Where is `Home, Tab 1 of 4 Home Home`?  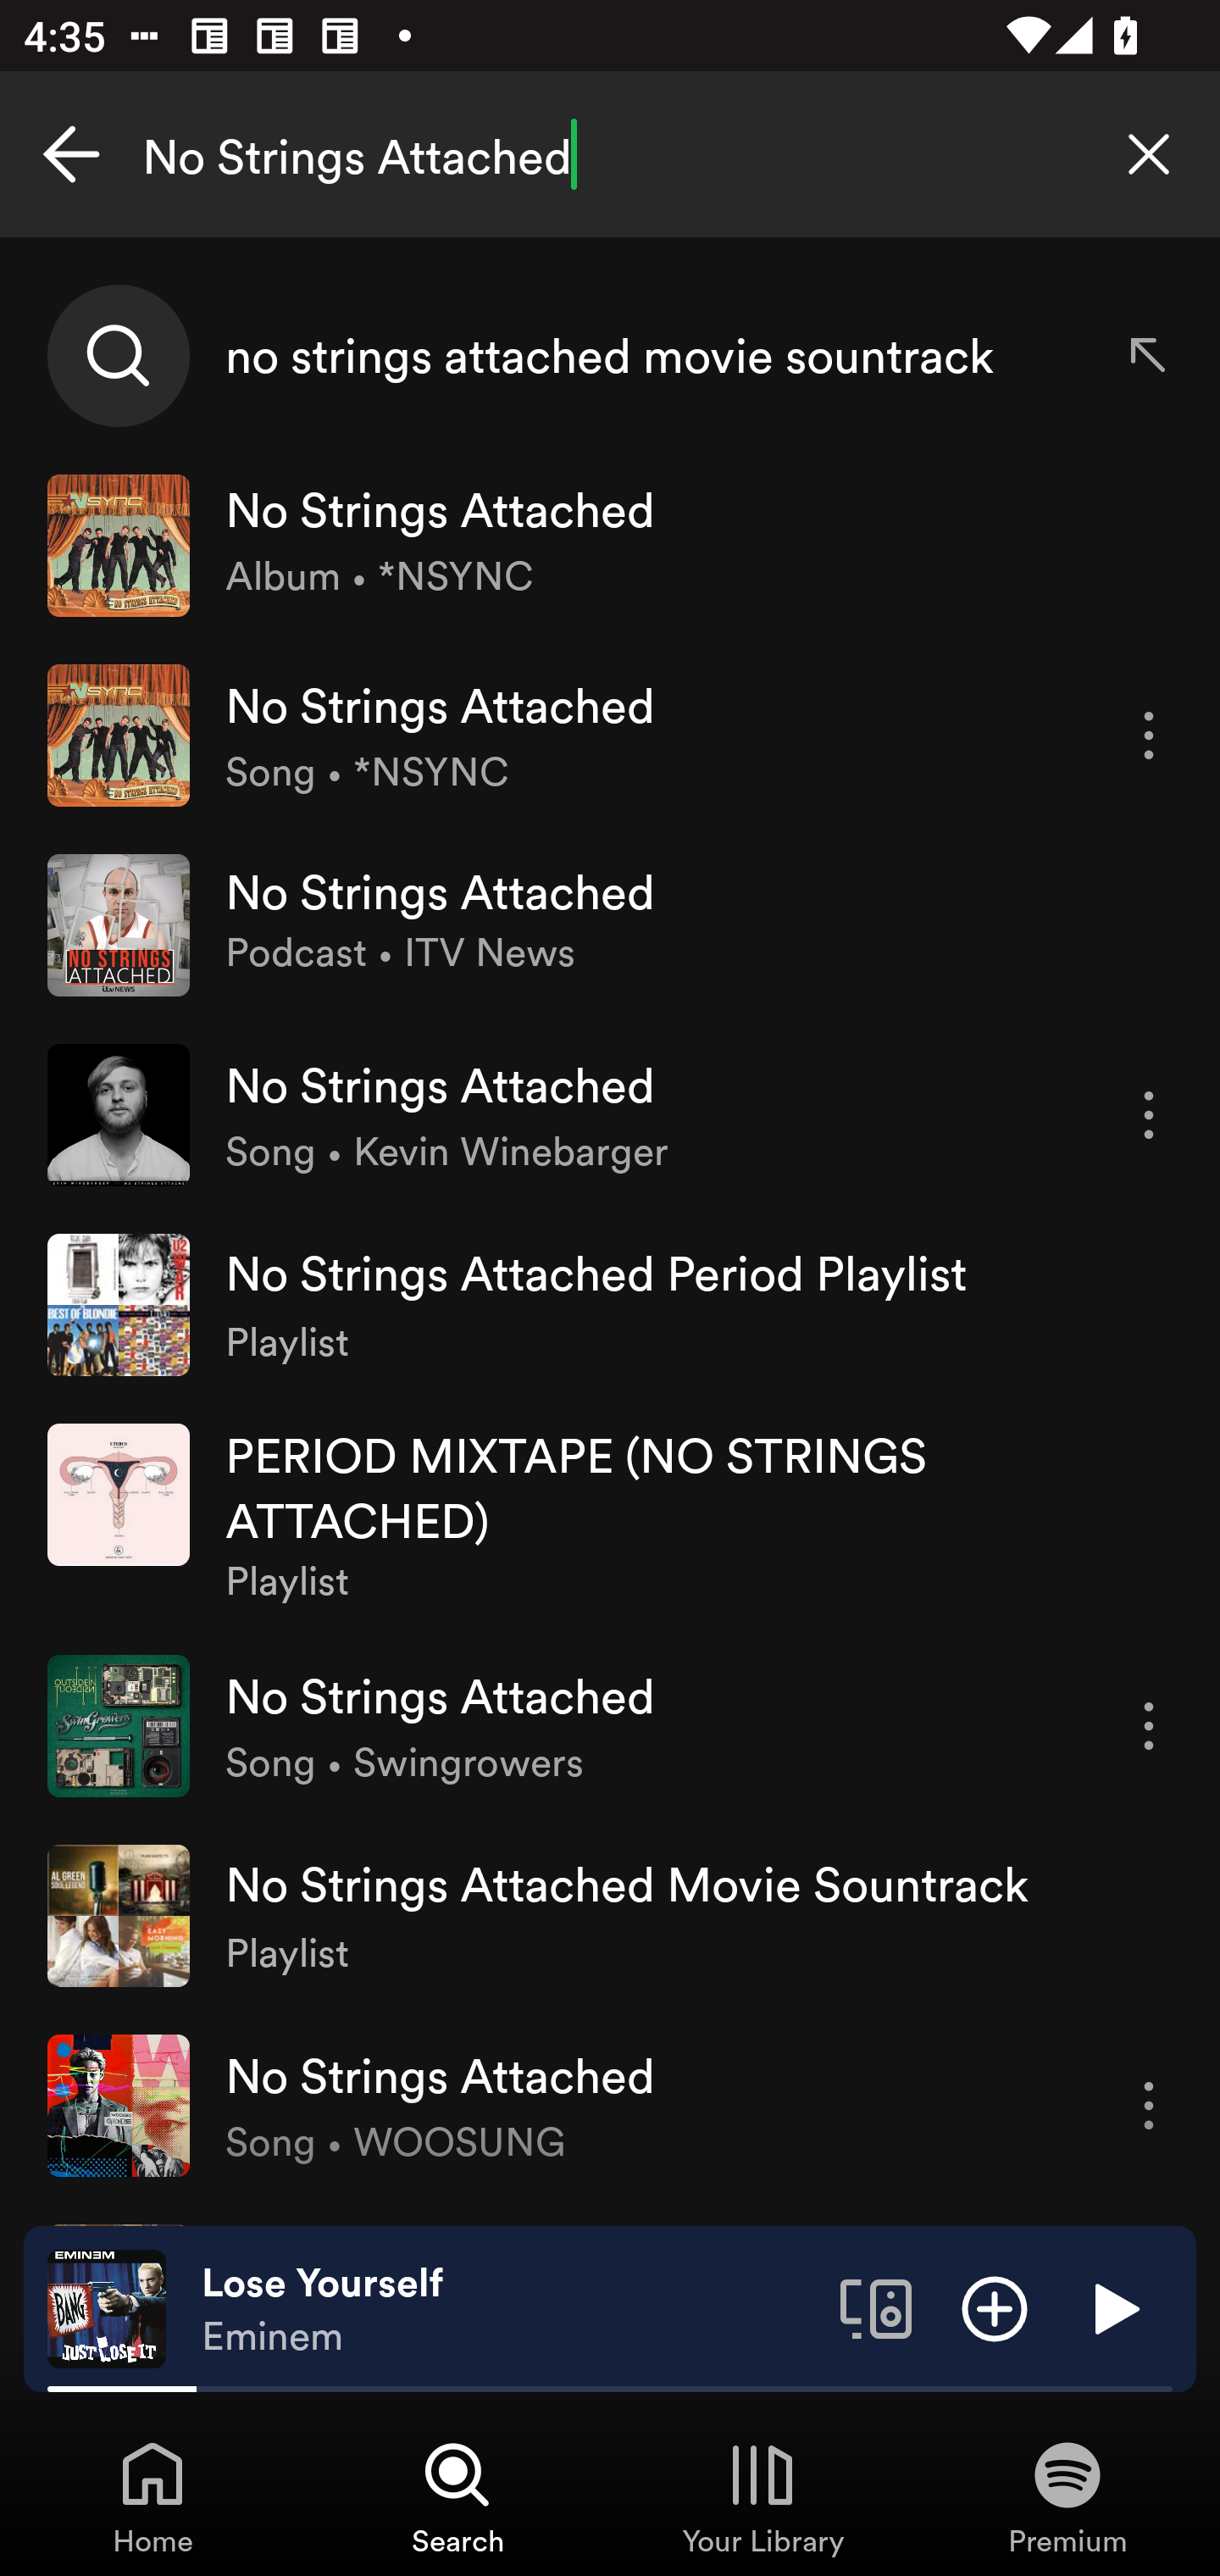 Home, Tab 1 of 4 Home Home is located at coordinates (152, 2496).